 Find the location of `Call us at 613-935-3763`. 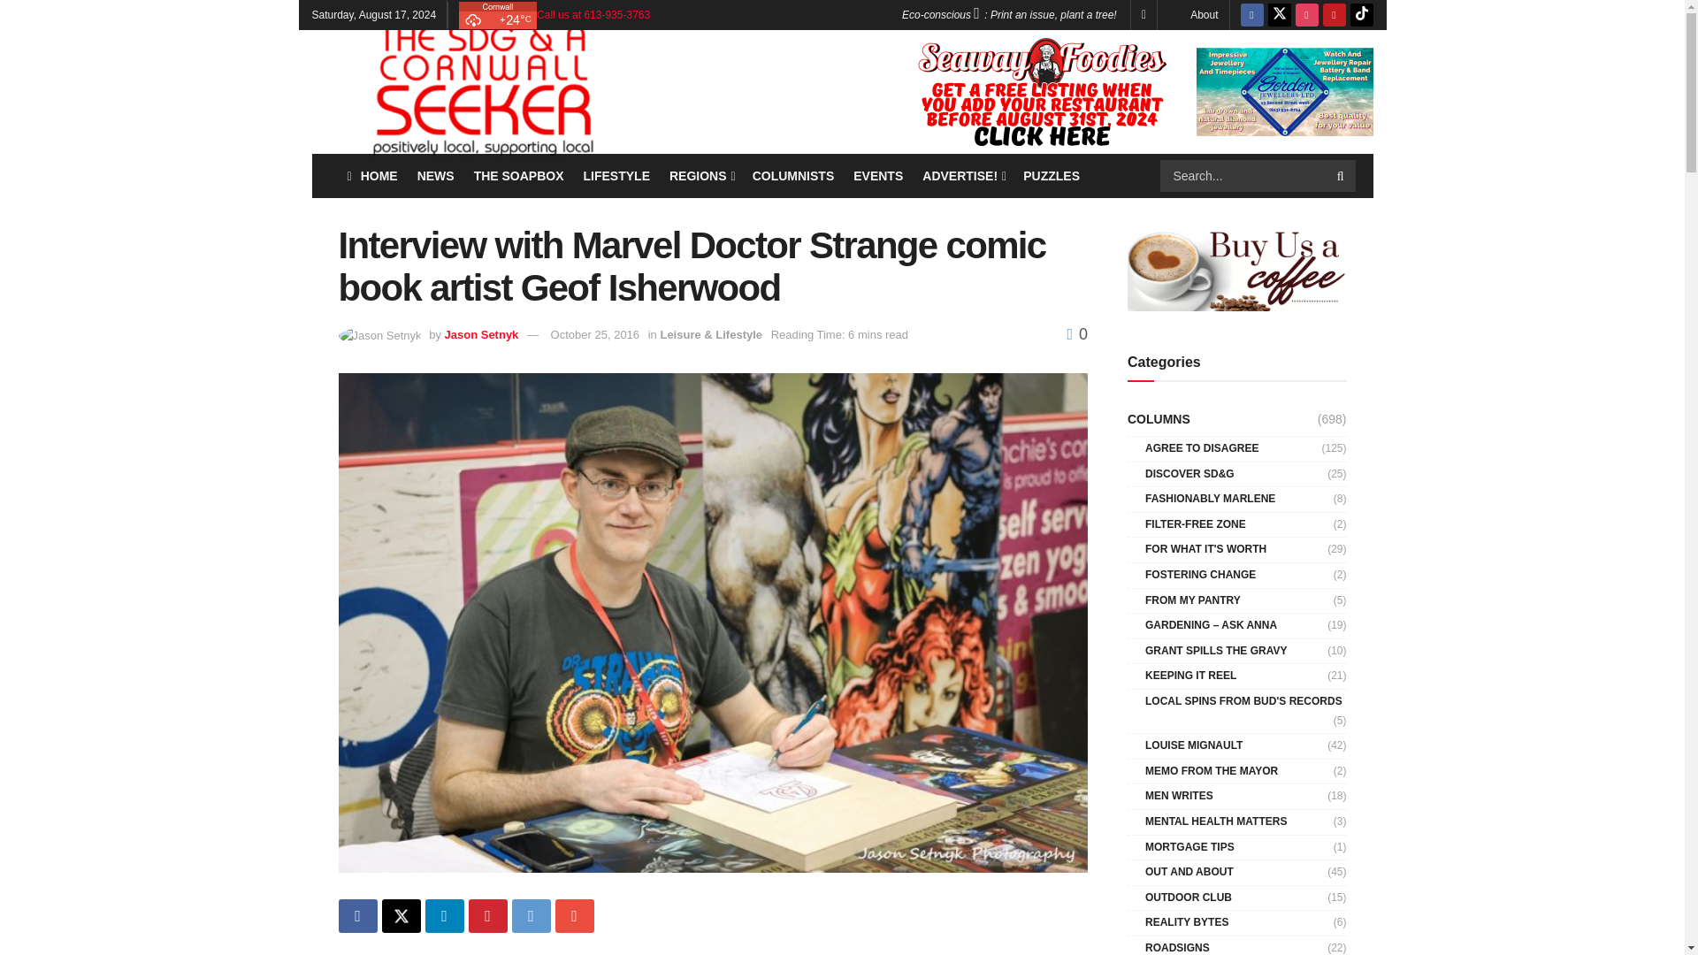

Call us at 613-935-3763 is located at coordinates (593, 14).